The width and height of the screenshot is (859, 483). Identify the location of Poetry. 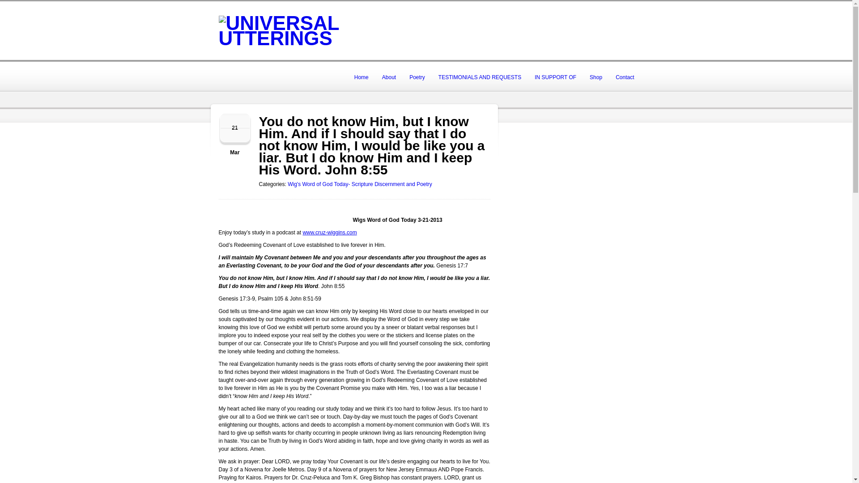
(417, 77).